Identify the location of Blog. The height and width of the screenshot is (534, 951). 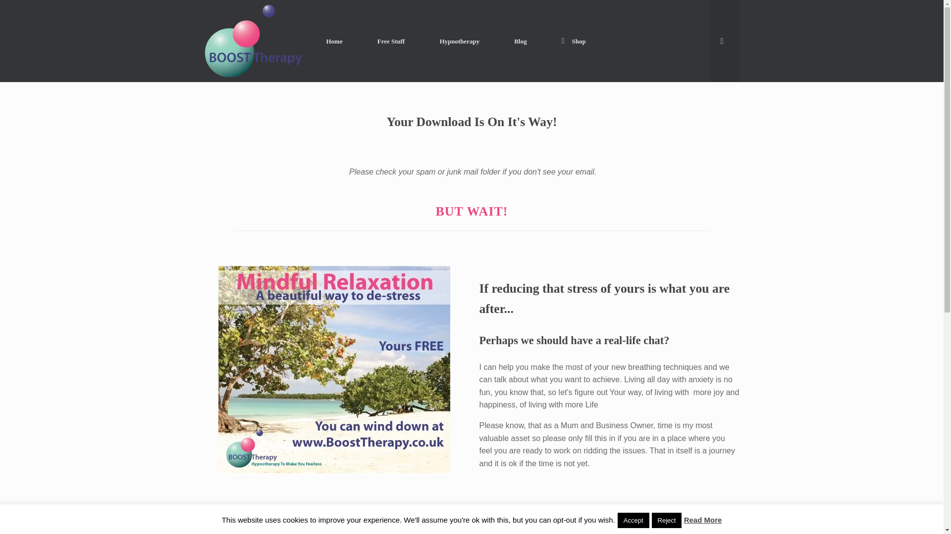
(520, 41).